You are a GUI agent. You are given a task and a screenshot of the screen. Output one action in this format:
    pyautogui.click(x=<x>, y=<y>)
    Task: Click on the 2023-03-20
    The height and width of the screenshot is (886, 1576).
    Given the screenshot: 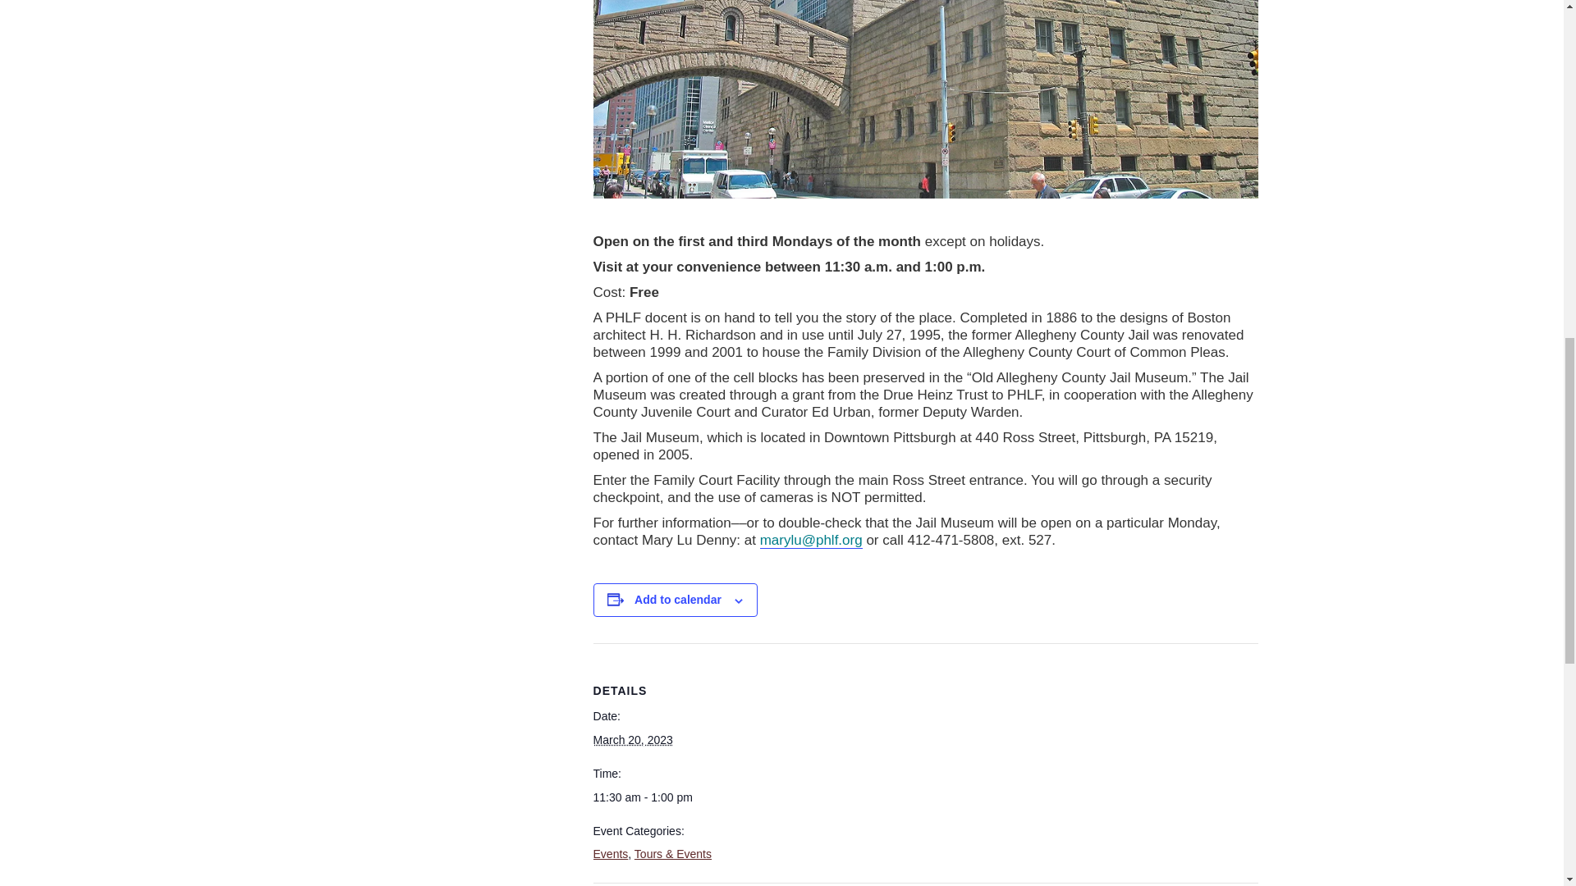 What is the action you would take?
    pyautogui.click(x=653, y=797)
    